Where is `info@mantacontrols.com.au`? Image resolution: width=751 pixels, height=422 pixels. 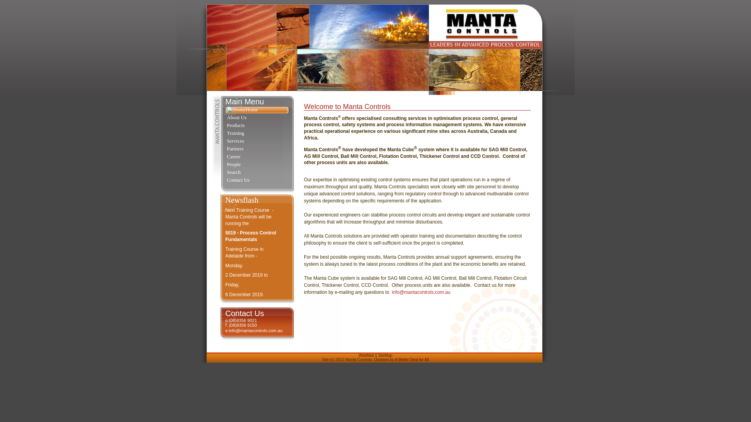 info@mantacontrols.com.au is located at coordinates (421, 292).